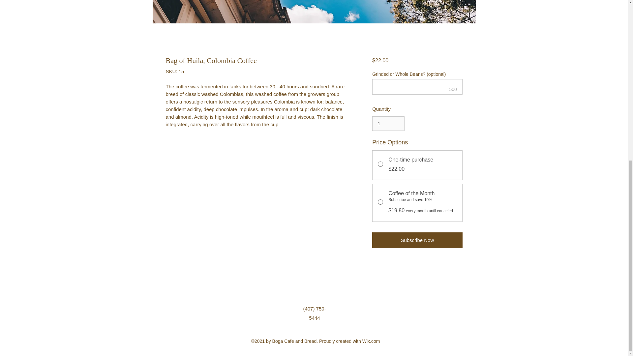 This screenshot has height=356, width=633. I want to click on Subscribe Now, so click(417, 240).